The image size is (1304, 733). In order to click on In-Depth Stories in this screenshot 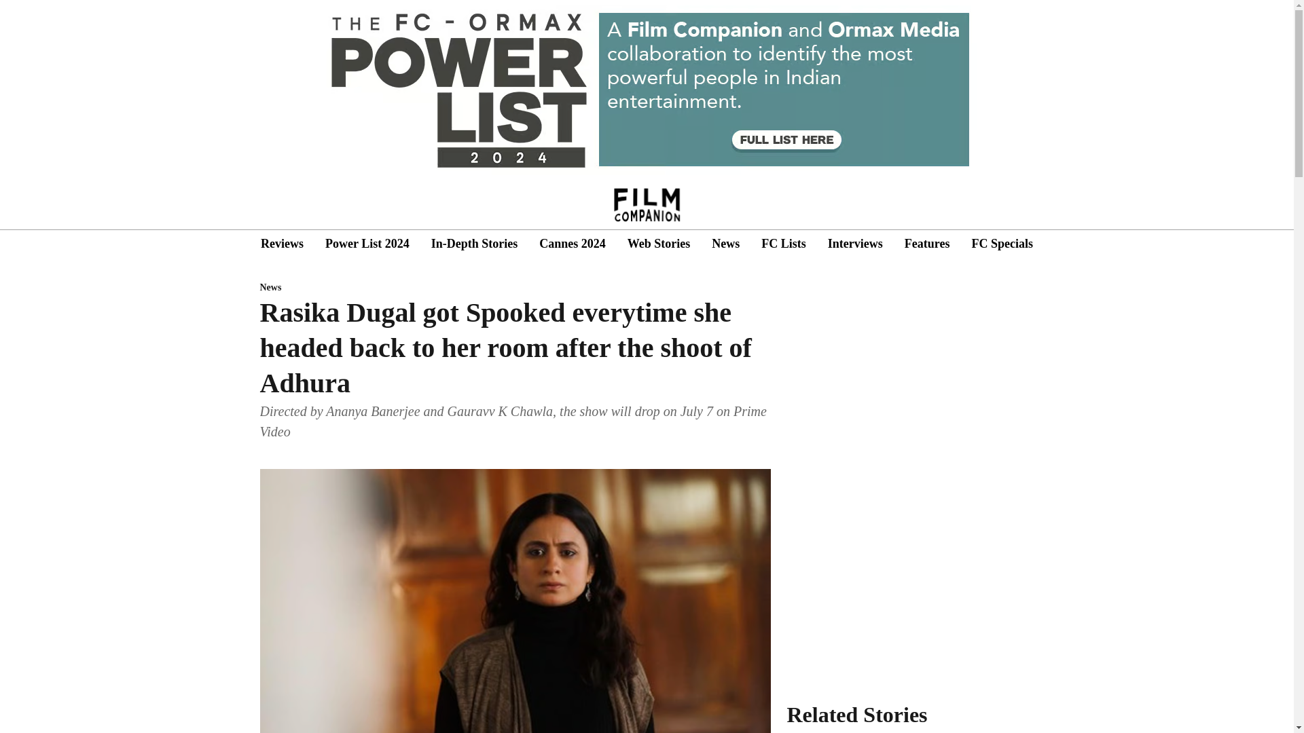, I will do `click(474, 243)`.